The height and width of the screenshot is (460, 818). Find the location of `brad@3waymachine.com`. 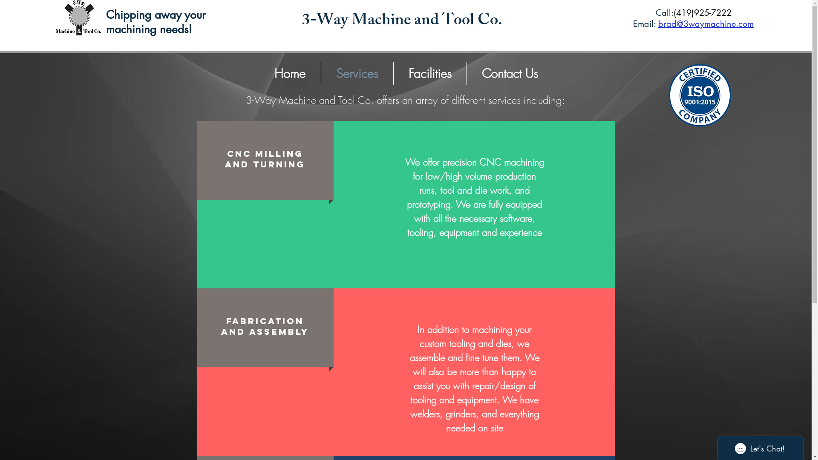

brad@3waymachine.com is located at coordinates (706, 24).